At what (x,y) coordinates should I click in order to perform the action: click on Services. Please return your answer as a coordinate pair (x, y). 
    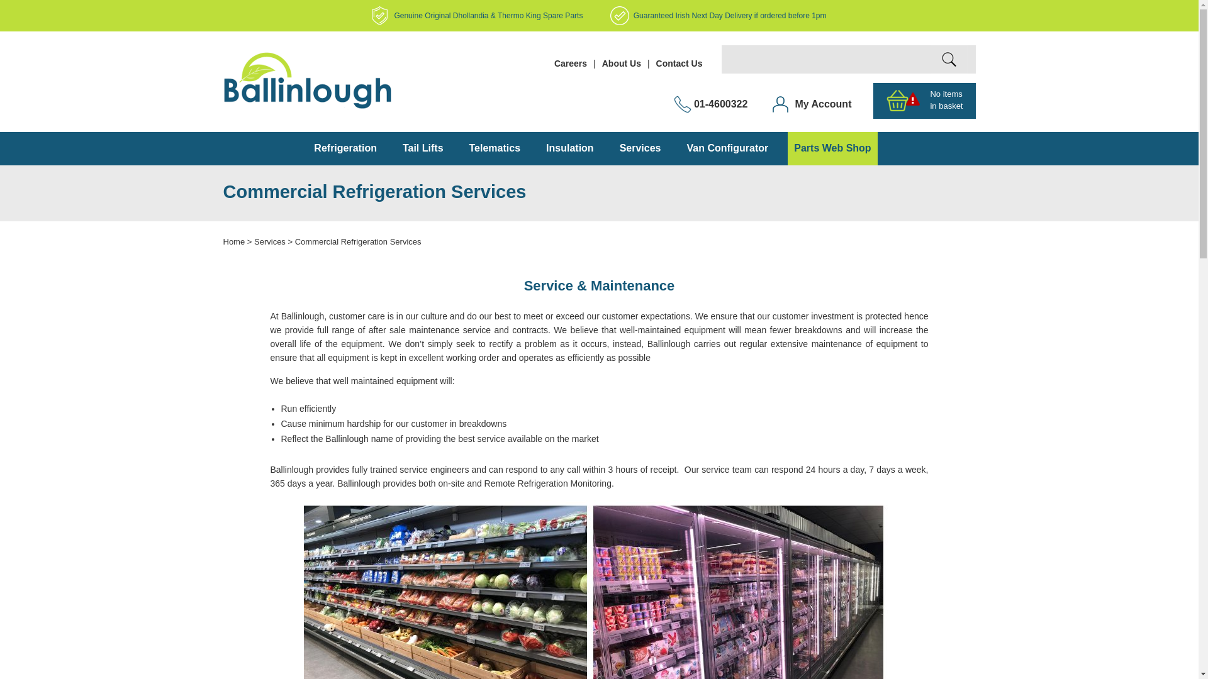
    Looking at the image, I should click on (269, 241).